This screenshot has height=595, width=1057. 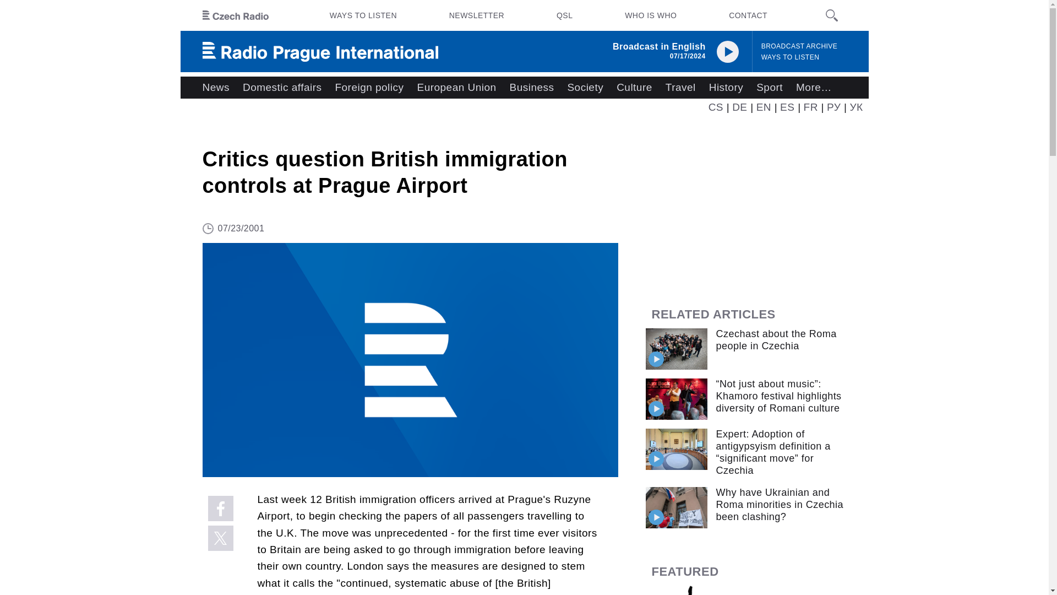 What do you see at coordinates (363, 15) in the screenshot?
I see `WAYS TO LISTEN` at bounding box center [363, 15].